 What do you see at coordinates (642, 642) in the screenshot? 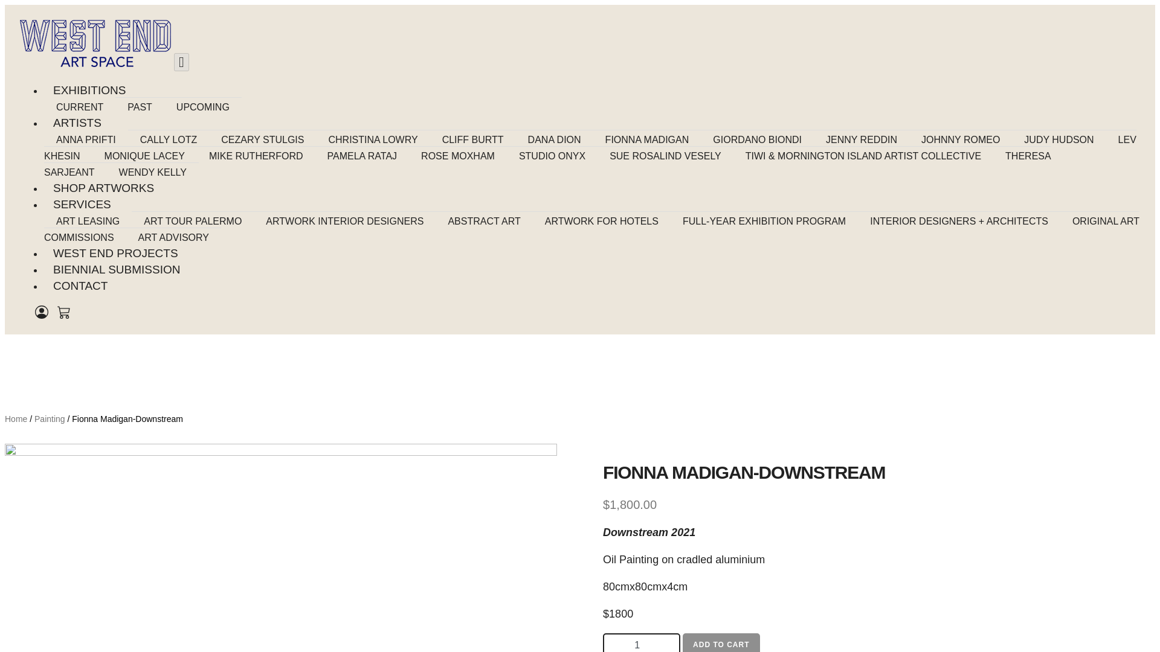
I see `1` at bounding box center [642, 642].